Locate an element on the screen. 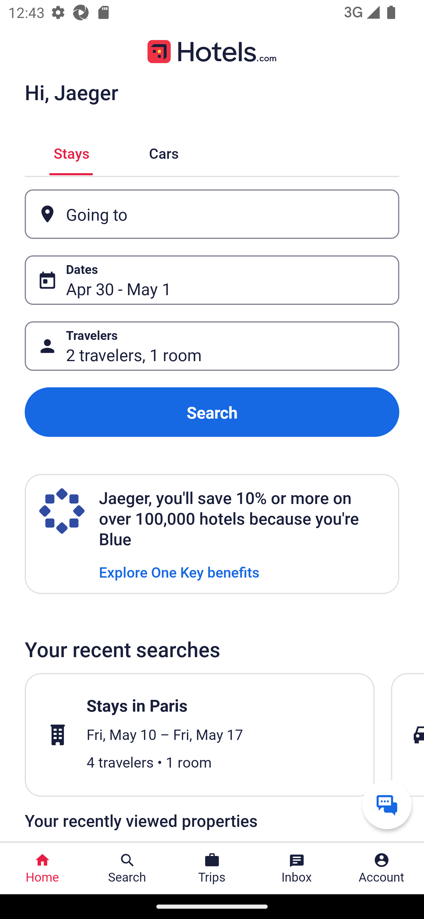 The width and height of the screenshot is (424, 919). Get help from a virtual agent is located at coordinates (387, 804).